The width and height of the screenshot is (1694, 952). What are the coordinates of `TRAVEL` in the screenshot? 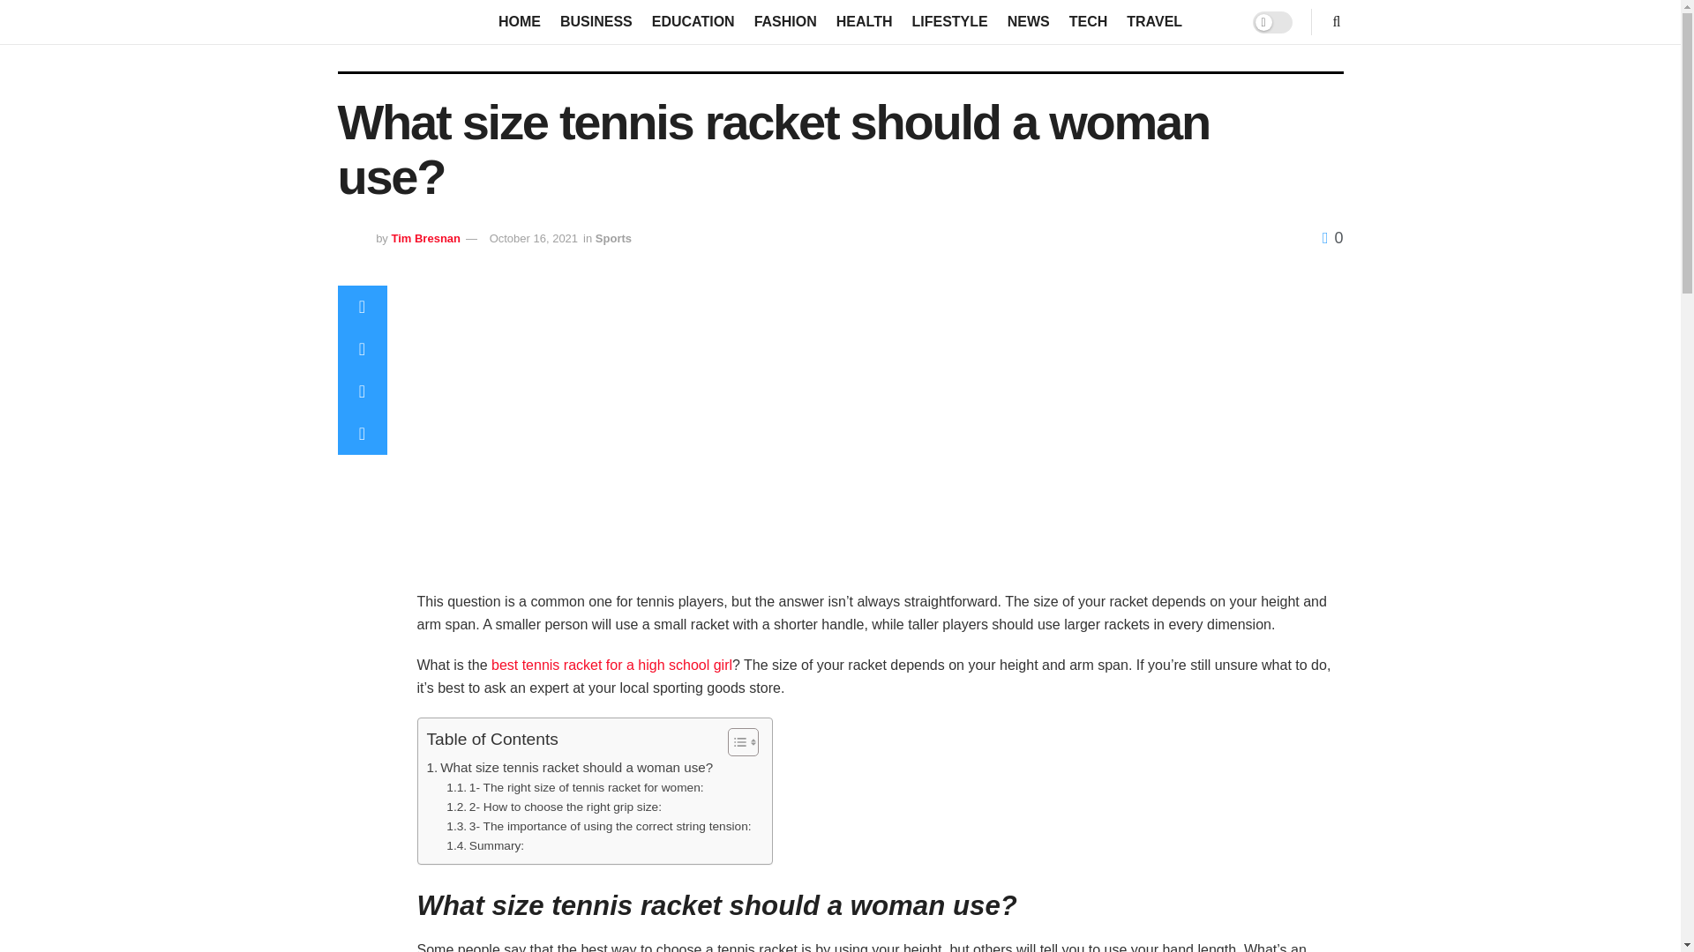 It's located at (1154, 21).